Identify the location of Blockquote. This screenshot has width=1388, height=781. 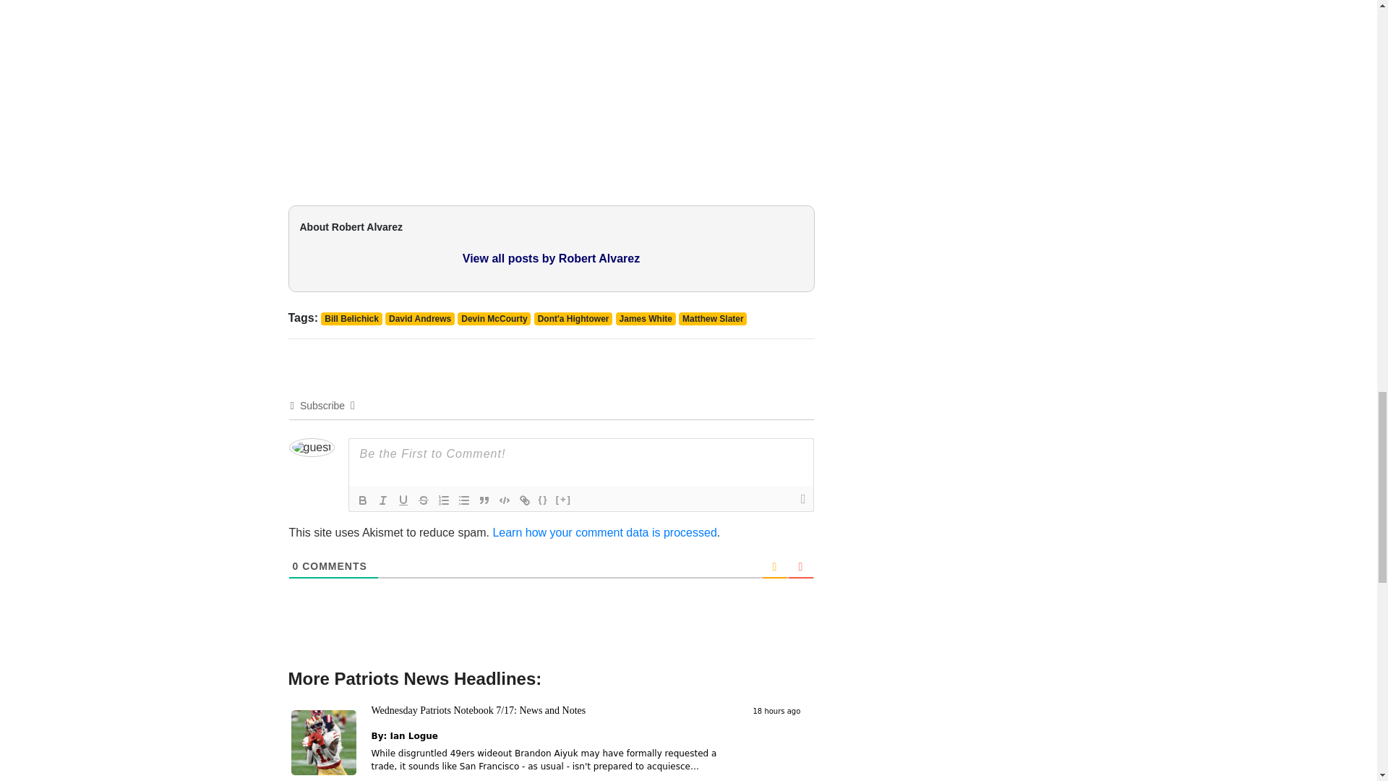
(484, 500).